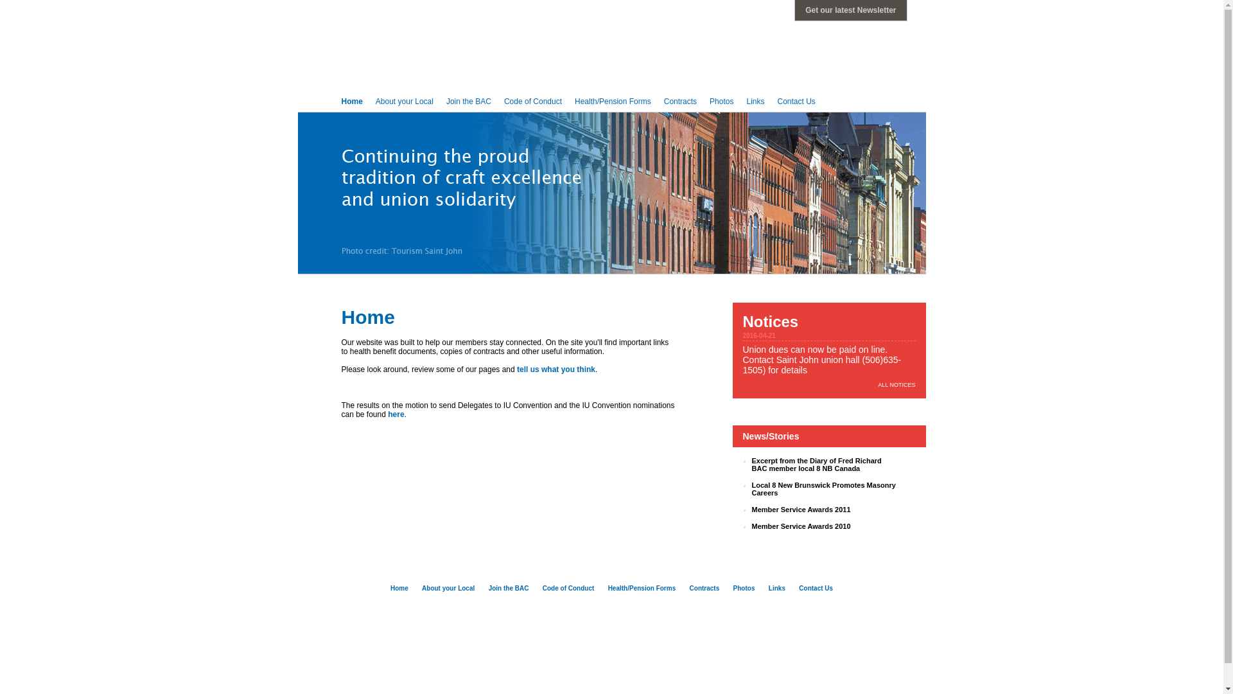 This screenshot has height=694, width=1233. I want to click on Home, so click(352, 102).